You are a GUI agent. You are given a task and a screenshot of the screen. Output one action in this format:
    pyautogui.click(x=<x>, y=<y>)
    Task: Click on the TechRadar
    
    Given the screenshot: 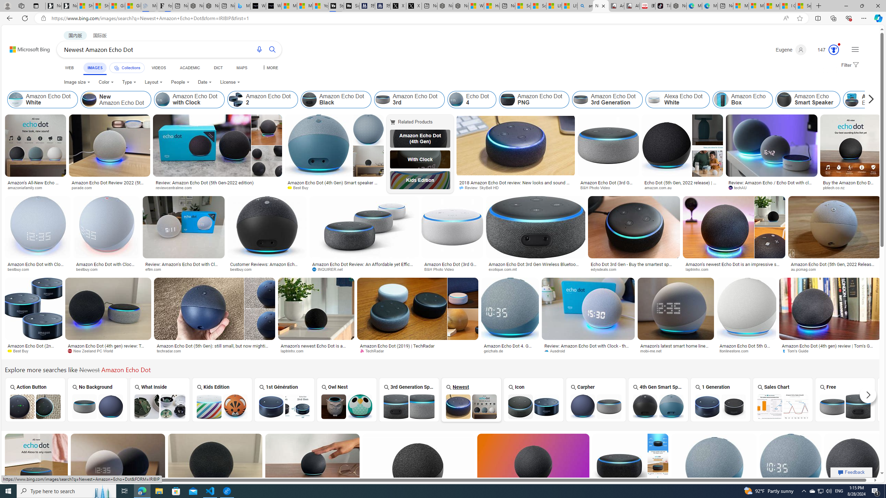 What is the action you would take?
    pyautogui.click(x=374, y=351)
    